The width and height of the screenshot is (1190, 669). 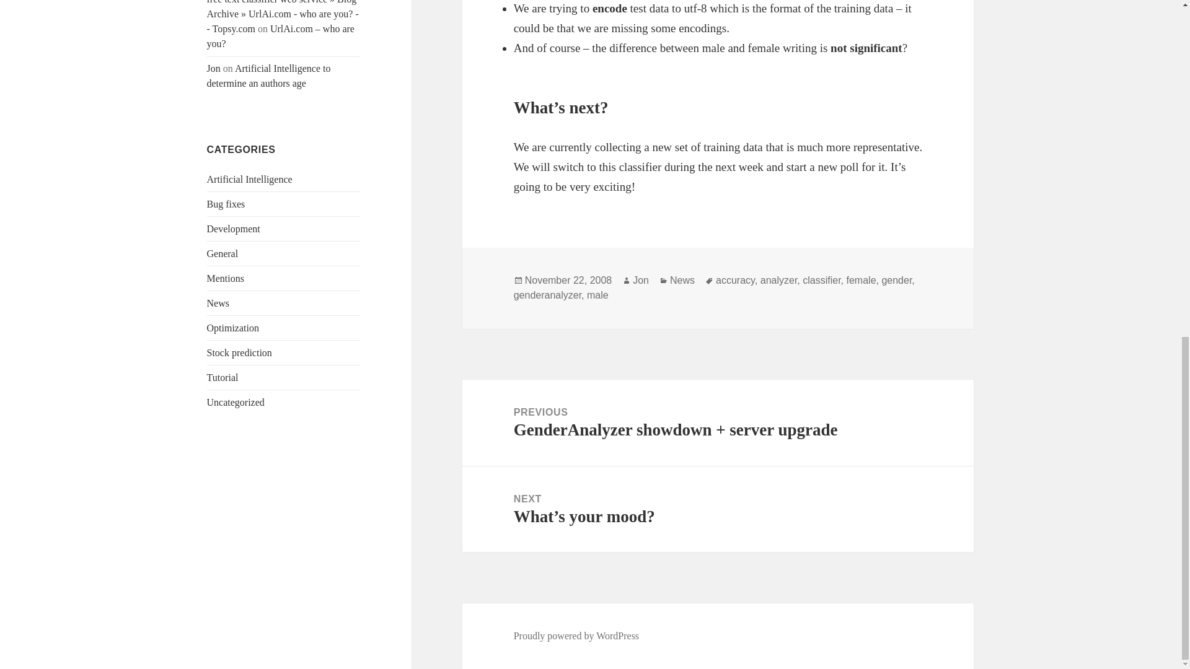 I want to click on News, so click(x=218, y=302).